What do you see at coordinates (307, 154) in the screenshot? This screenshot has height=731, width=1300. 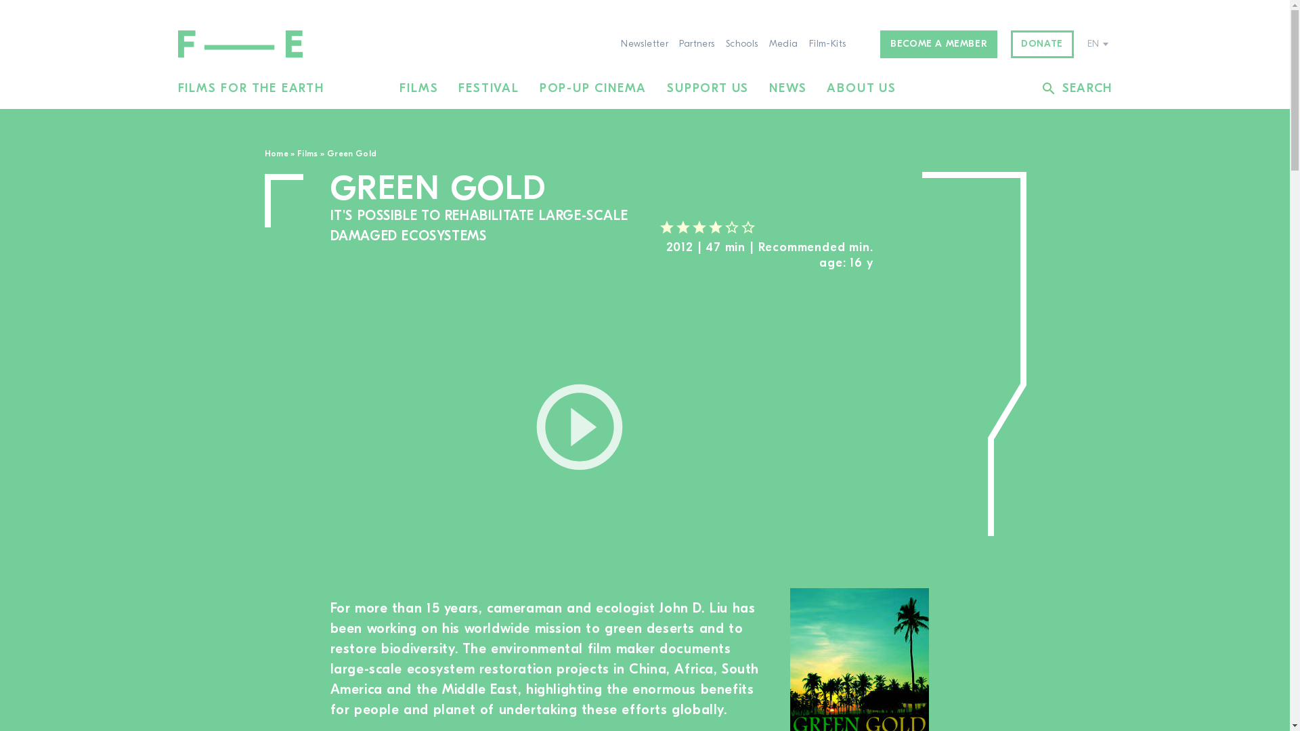 I see `Films` at bounding box center [307, 154].